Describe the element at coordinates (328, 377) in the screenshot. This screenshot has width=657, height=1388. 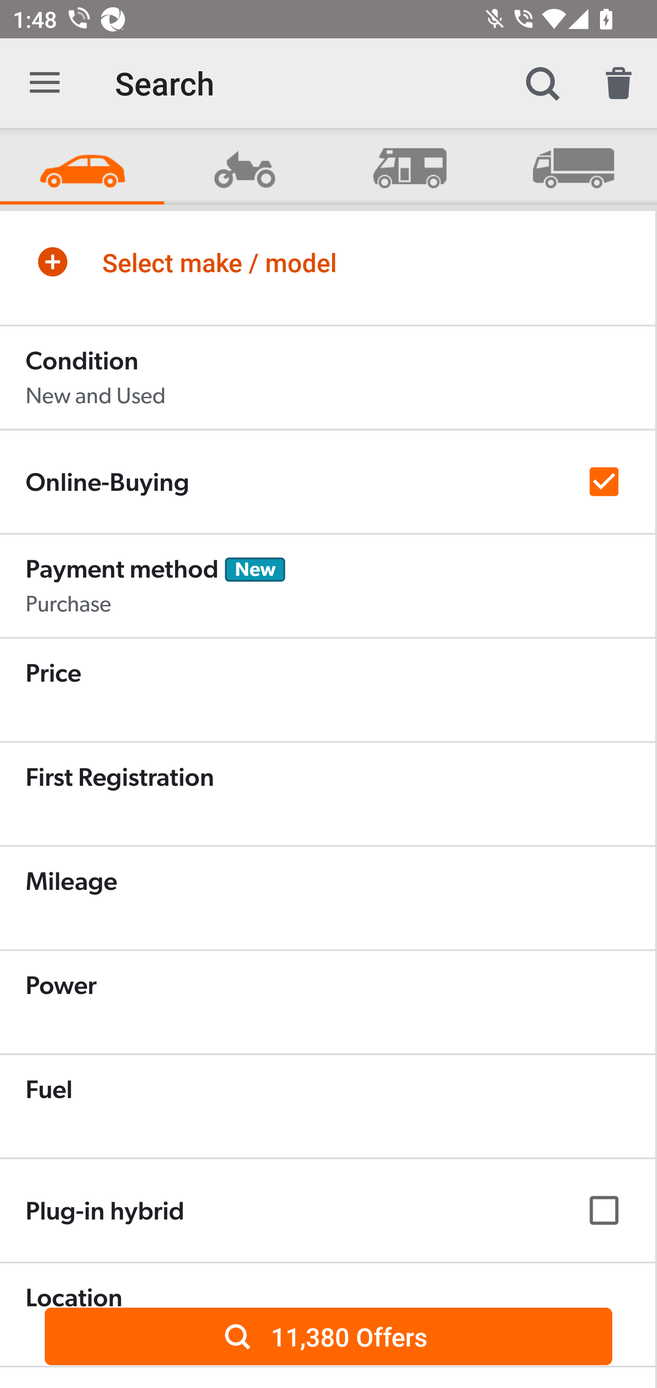
I see `Condition New and Used` at that location.